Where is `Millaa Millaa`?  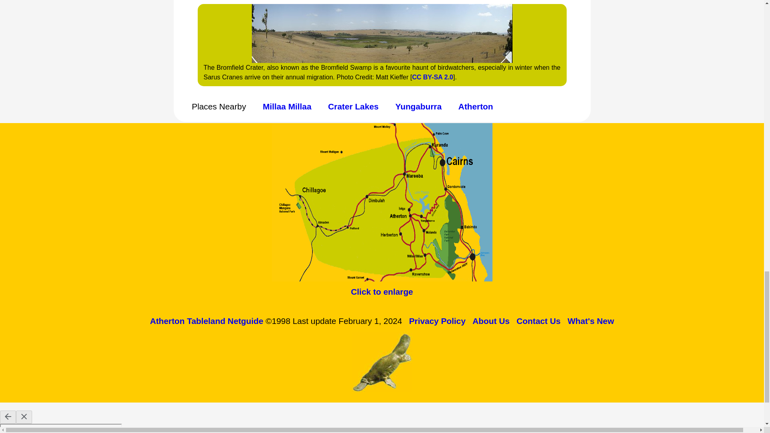 Millaa Millaa is located at coordinates (286, 106).